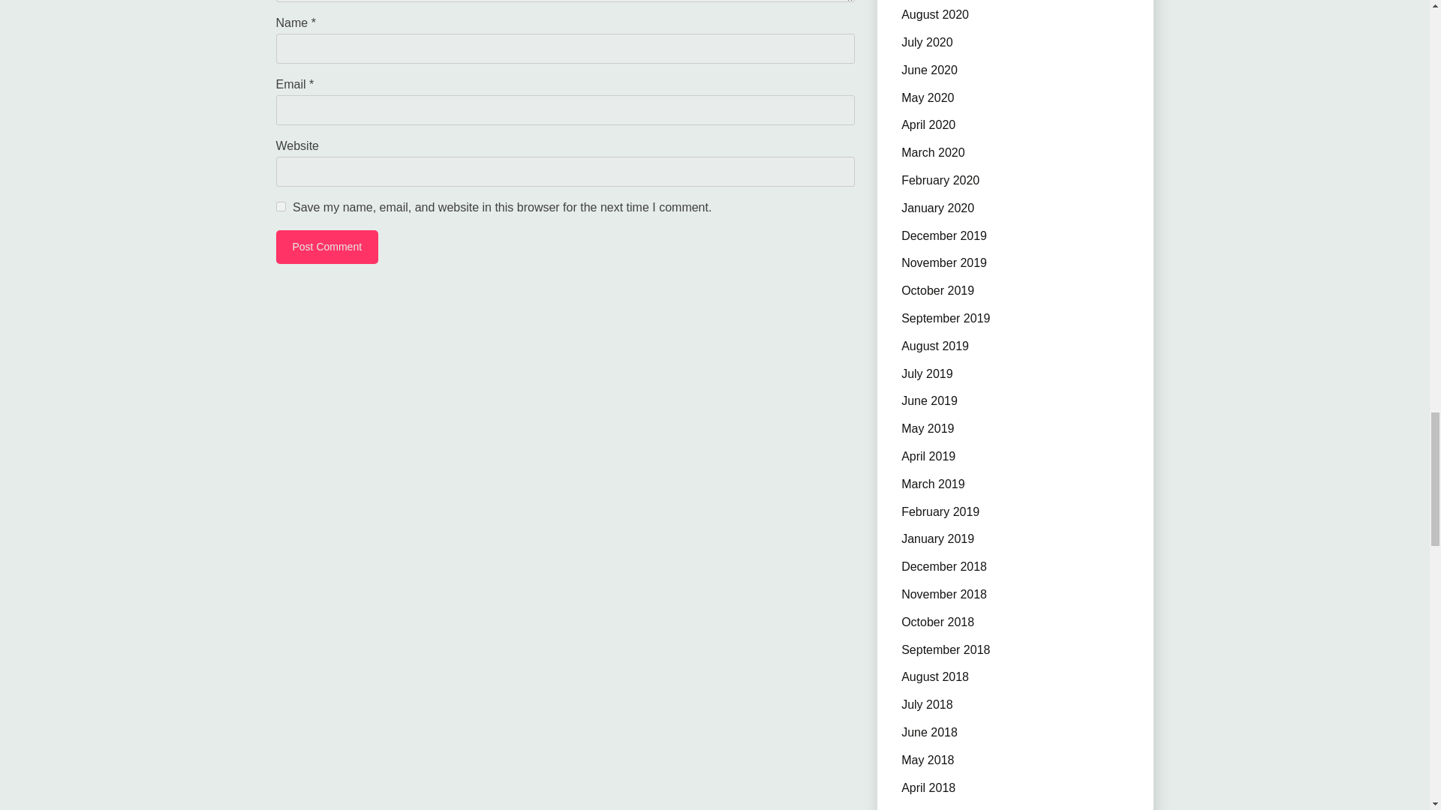 Image resolution: width=1441 pixels, height=810 pixels. Describe the element at coordinates (281, 205) in the screenshot. I see `yes` at that location.